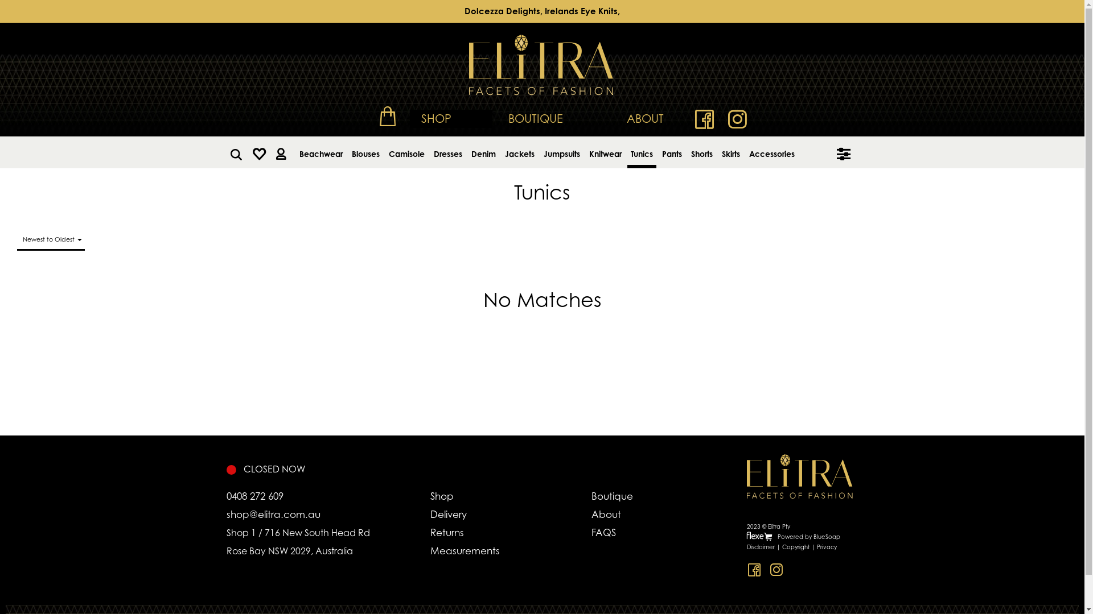 The height and width of the screenshot is (614, 1093). Describe the element at coordinates (406, 152) in the screenshot. I see `Camisole` at that location.